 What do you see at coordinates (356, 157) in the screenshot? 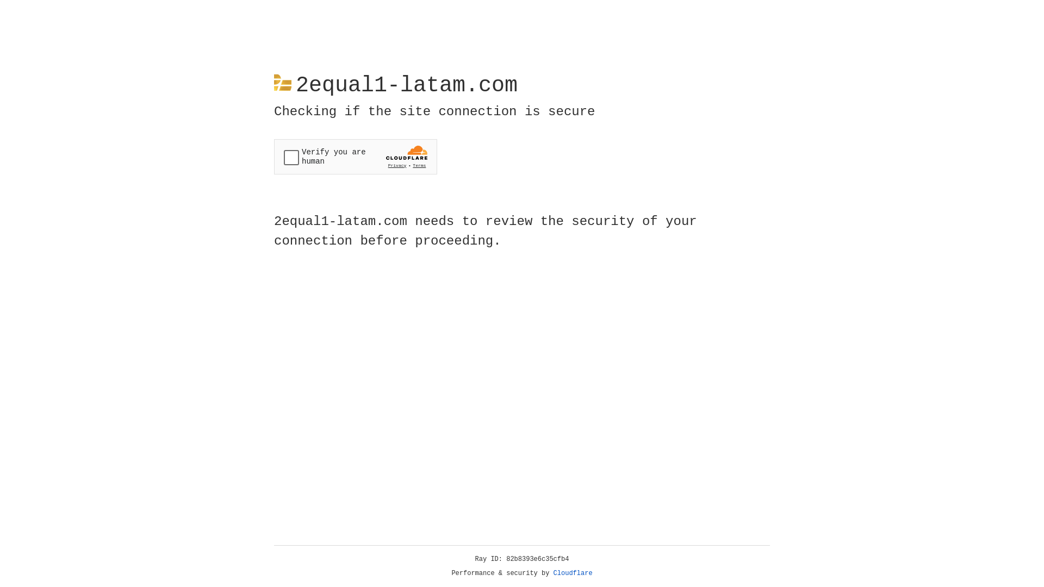
I see `Widget containing a Cloudflare security challenge` at bounding box center [356, 157].